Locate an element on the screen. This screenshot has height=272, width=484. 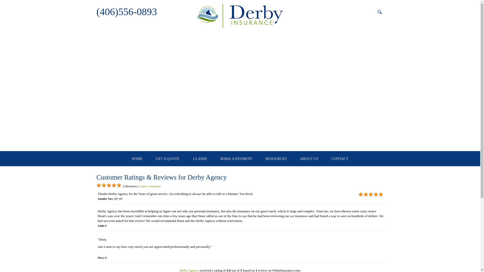
CONTACT is located at coordinates (340, 159).